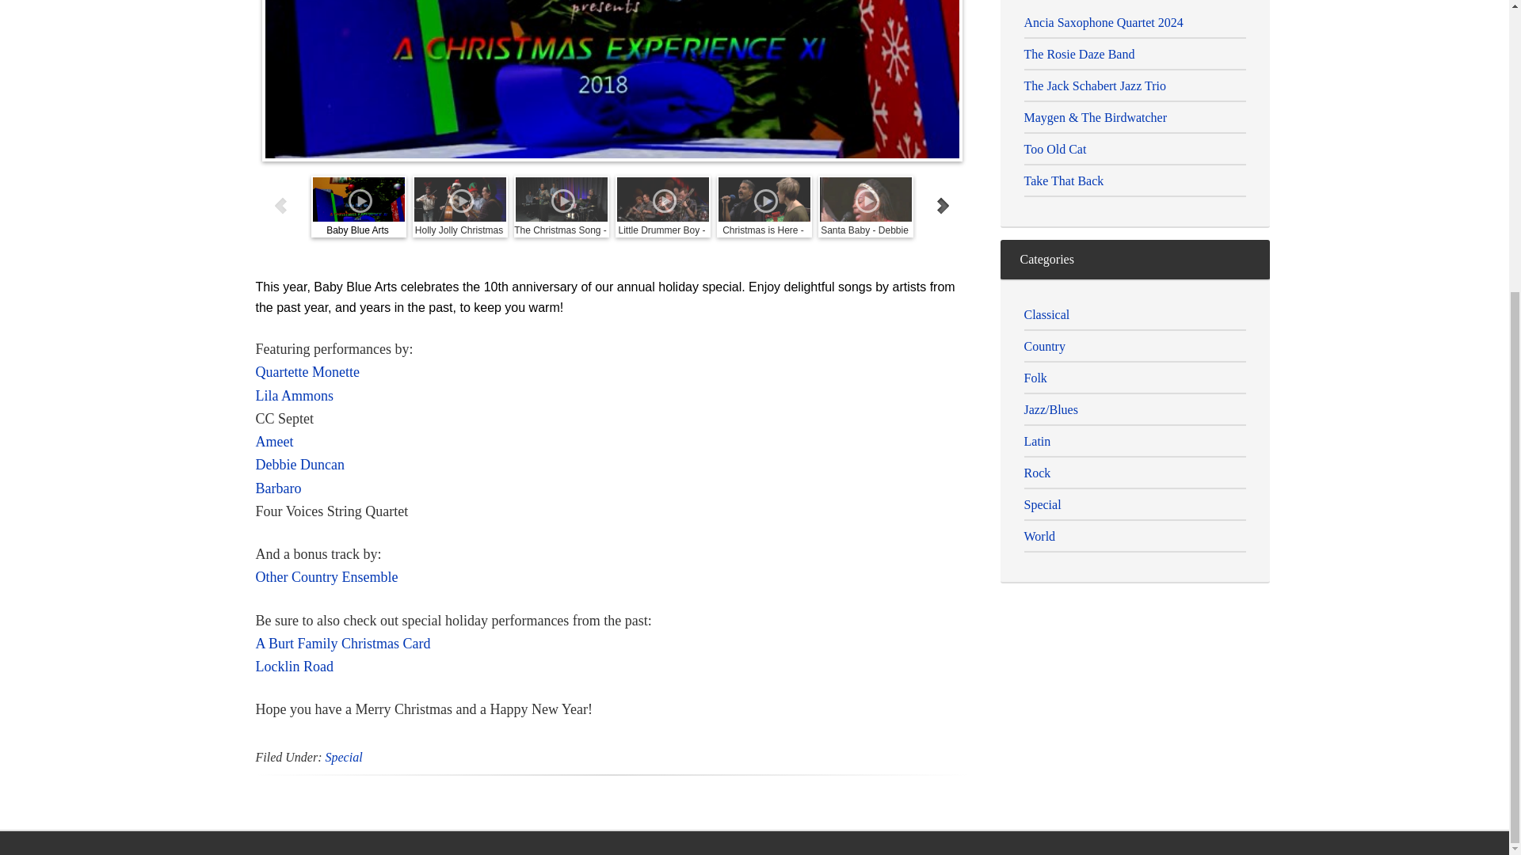  Describe the element at coordinates (342, 643) in the screenshot. I see `A Burt Family Christmas Card` at that location.